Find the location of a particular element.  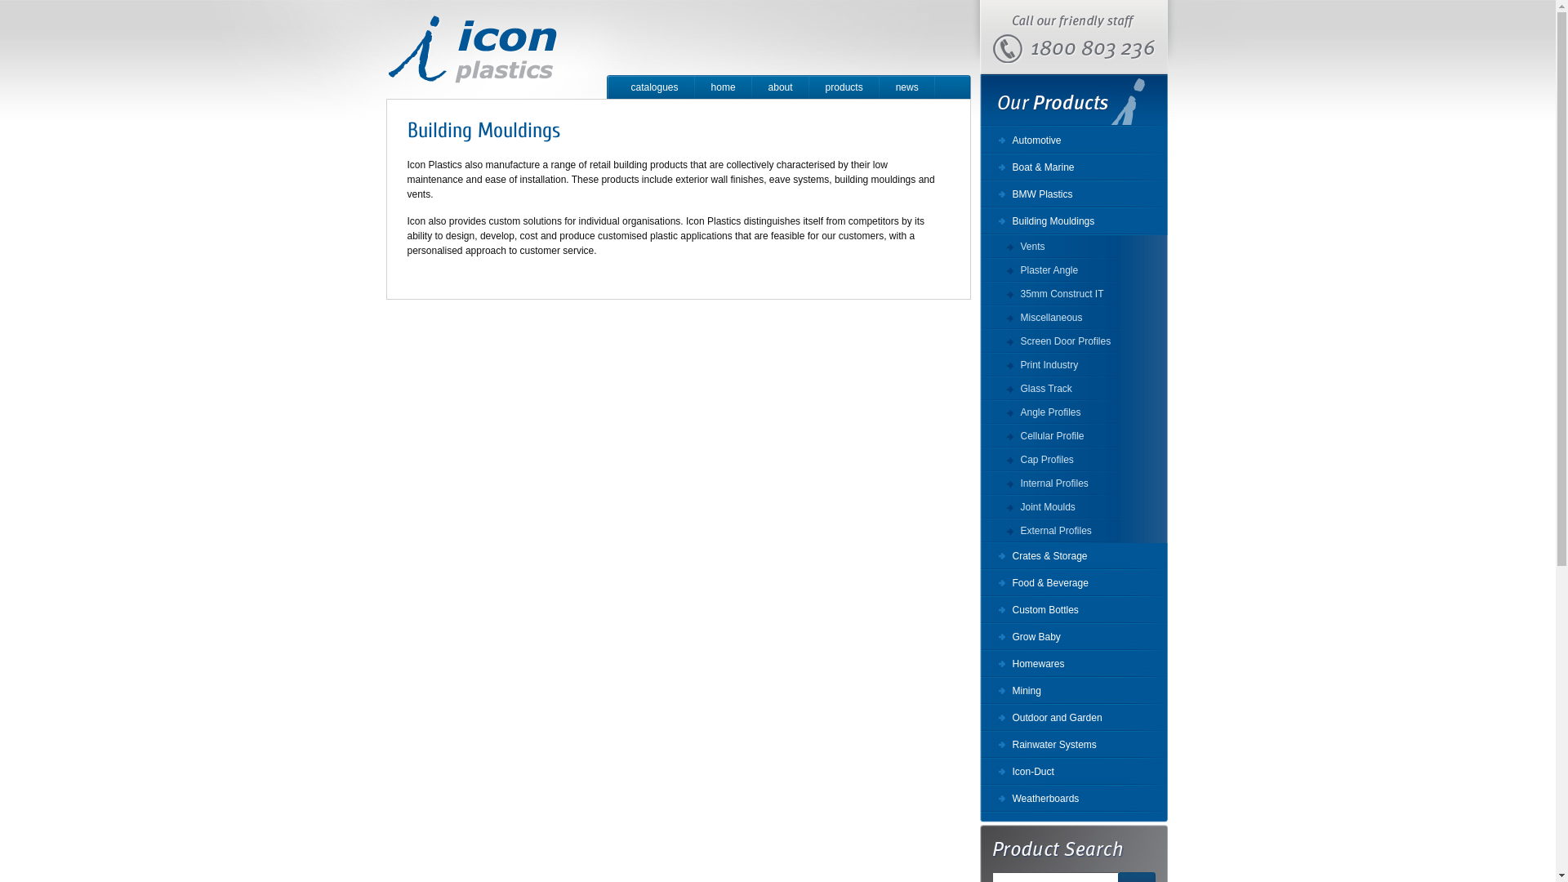

Rainwater Systems is located at coordinates (1074, 745).